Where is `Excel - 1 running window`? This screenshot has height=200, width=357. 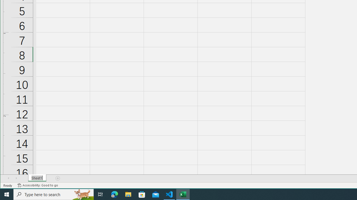
Excel - 1 running window is located at coordinates (183, 194).